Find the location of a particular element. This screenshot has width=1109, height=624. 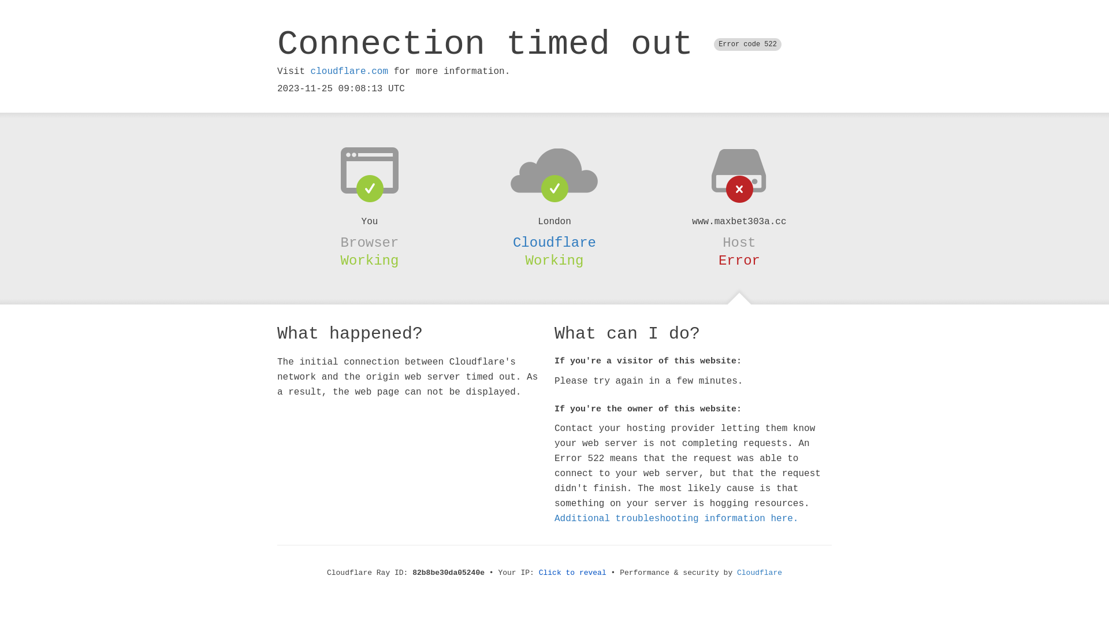

Cloudflare is located at coordinates (760, 573).